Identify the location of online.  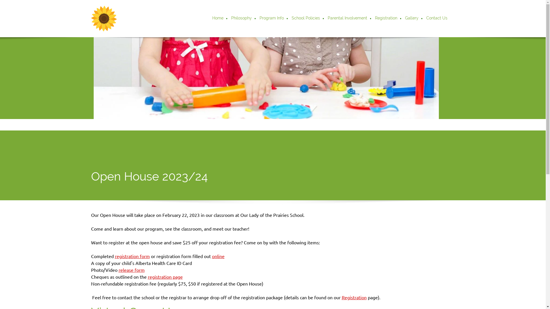
(218, 256).